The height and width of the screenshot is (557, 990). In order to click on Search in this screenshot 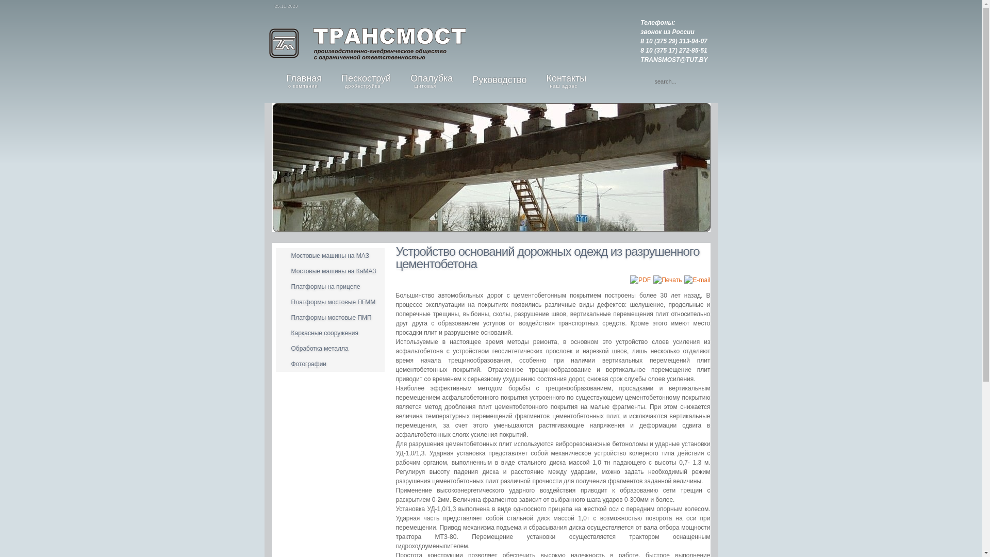, I will do `click(650, 80)`.